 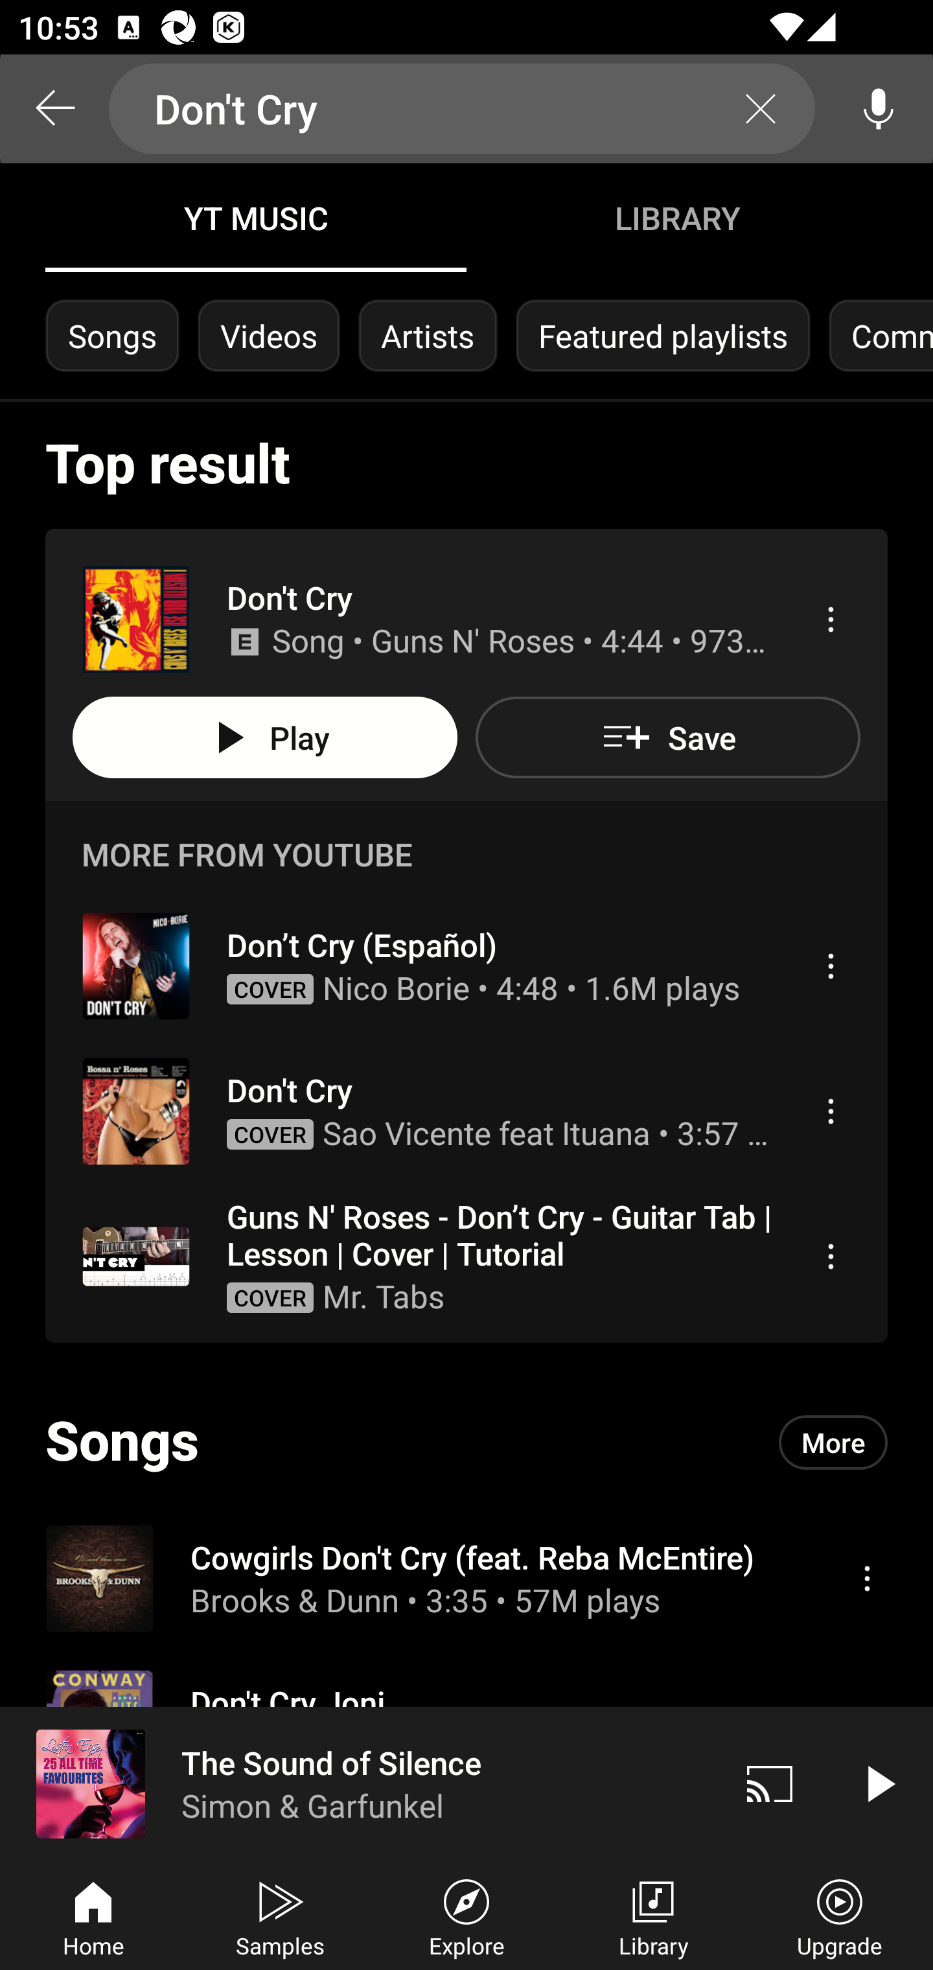 I want to click on Don't Cry, so click(x=462, y=109).